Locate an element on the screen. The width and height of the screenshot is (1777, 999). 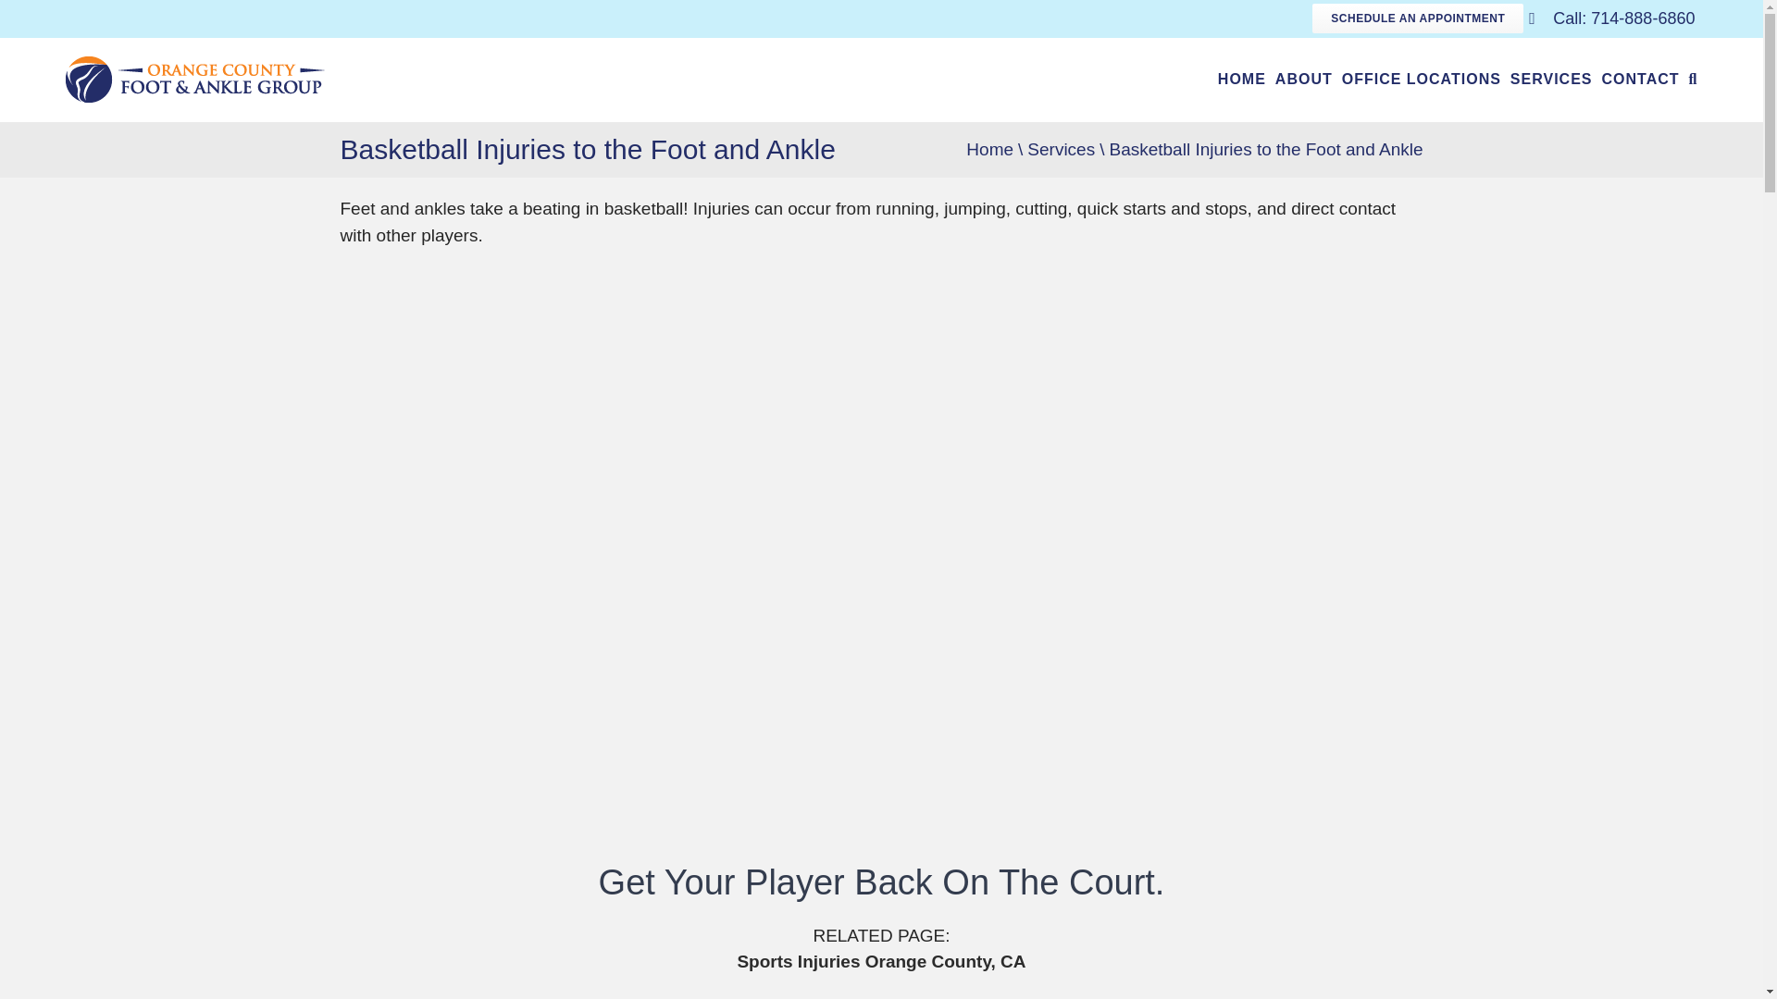
Sports Injuries to the Foot and Ankle is located at coordinates (881, 961).